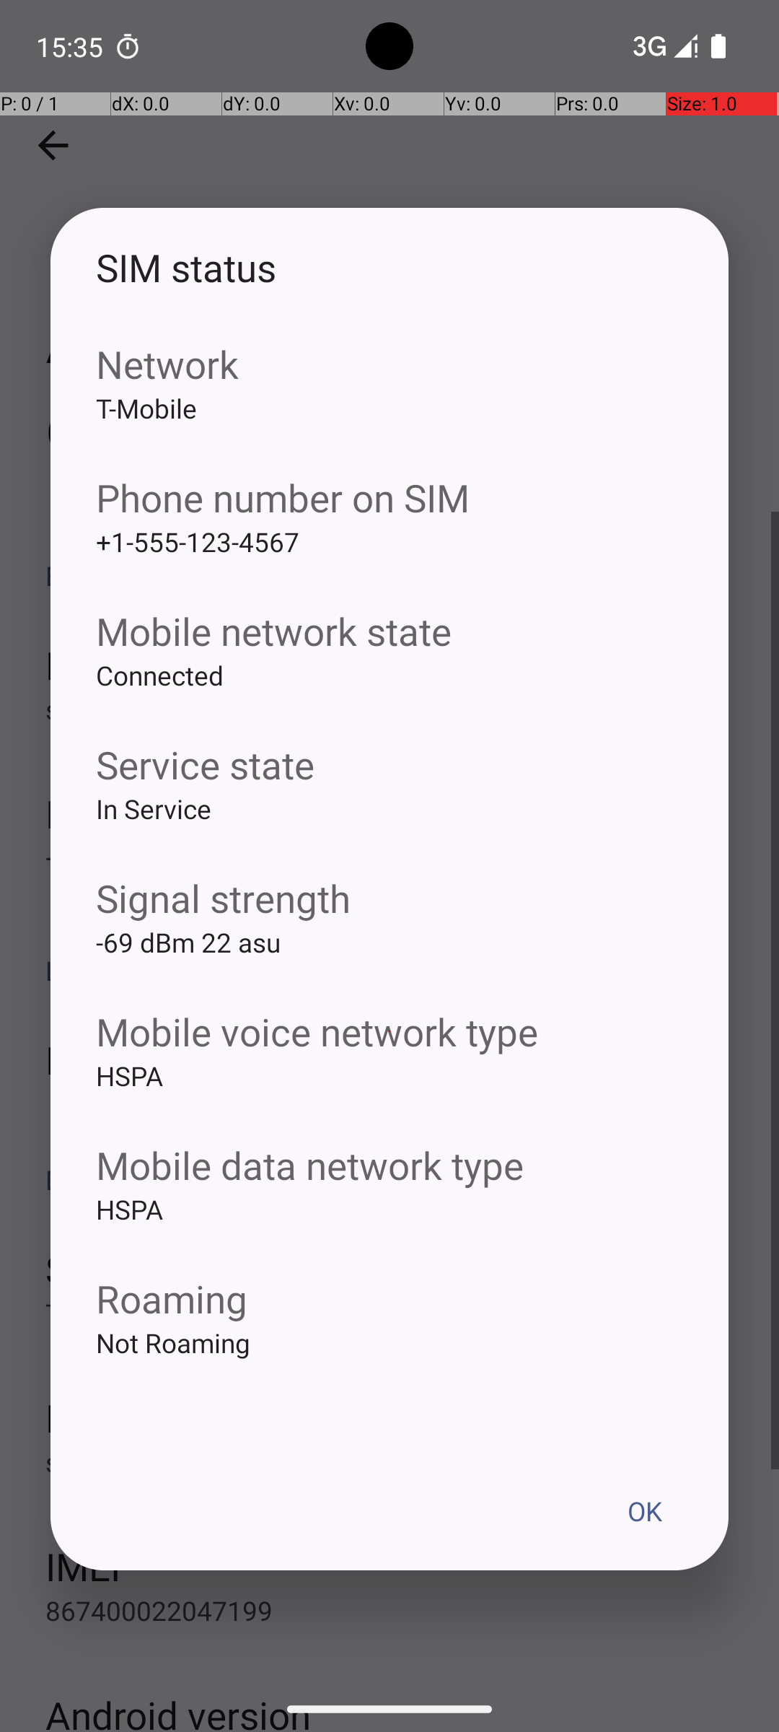 The height and width of the screenshot is (1732, 779). Describe the element at coordinates (389, 1298) in the screenshot. I see `Roaming` at that location.